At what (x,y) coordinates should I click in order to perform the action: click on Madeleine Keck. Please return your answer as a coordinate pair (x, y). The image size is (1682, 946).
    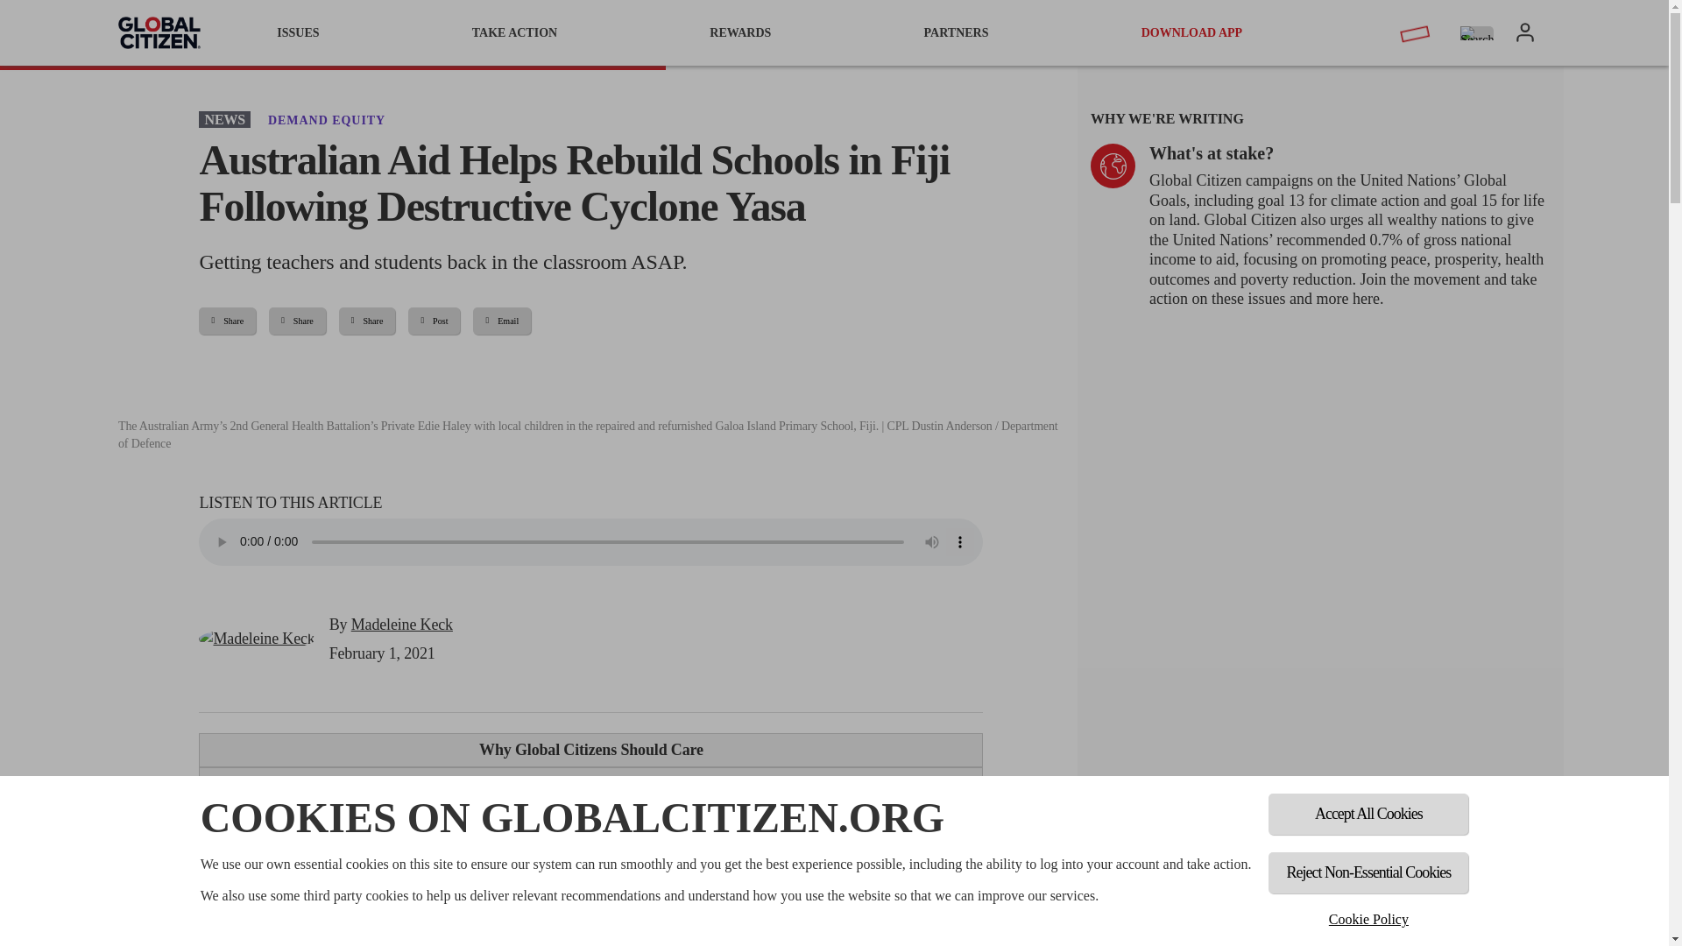
    Looking at the image, I should click on (256, 639).